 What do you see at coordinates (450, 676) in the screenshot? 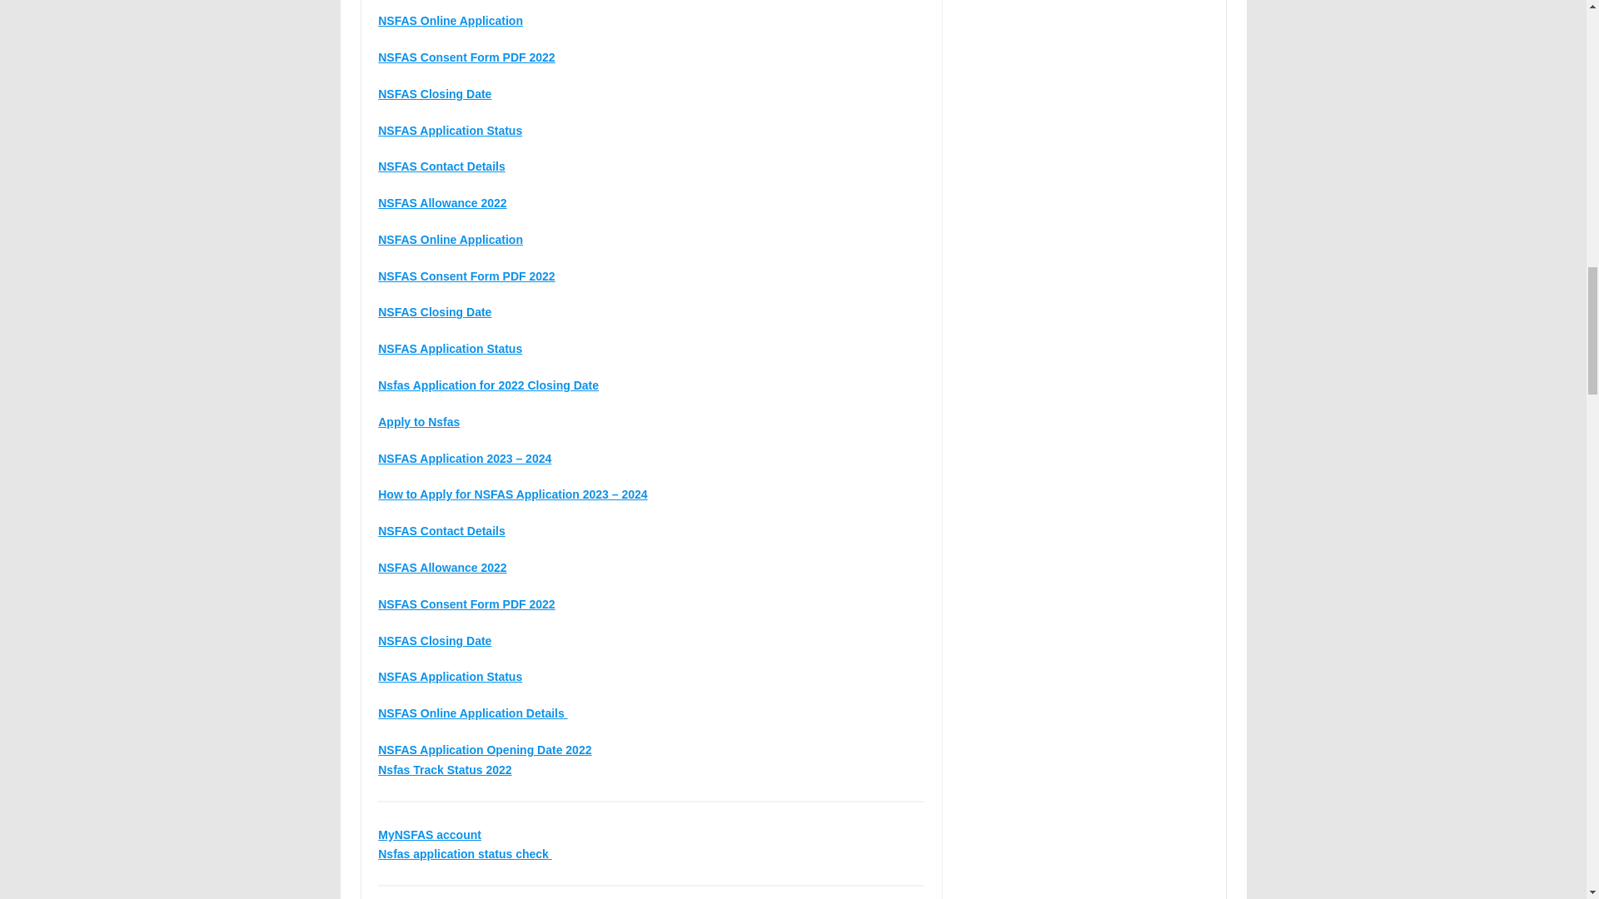
I see `NSFAS Application Status` at bounding box center [450, 676].